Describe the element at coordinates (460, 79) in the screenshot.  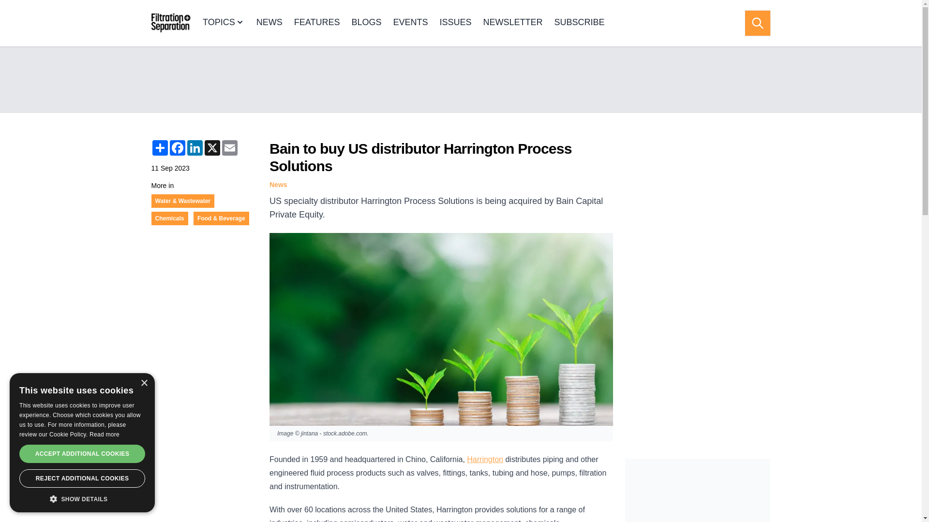
I see `3rd party ad content` at that location.